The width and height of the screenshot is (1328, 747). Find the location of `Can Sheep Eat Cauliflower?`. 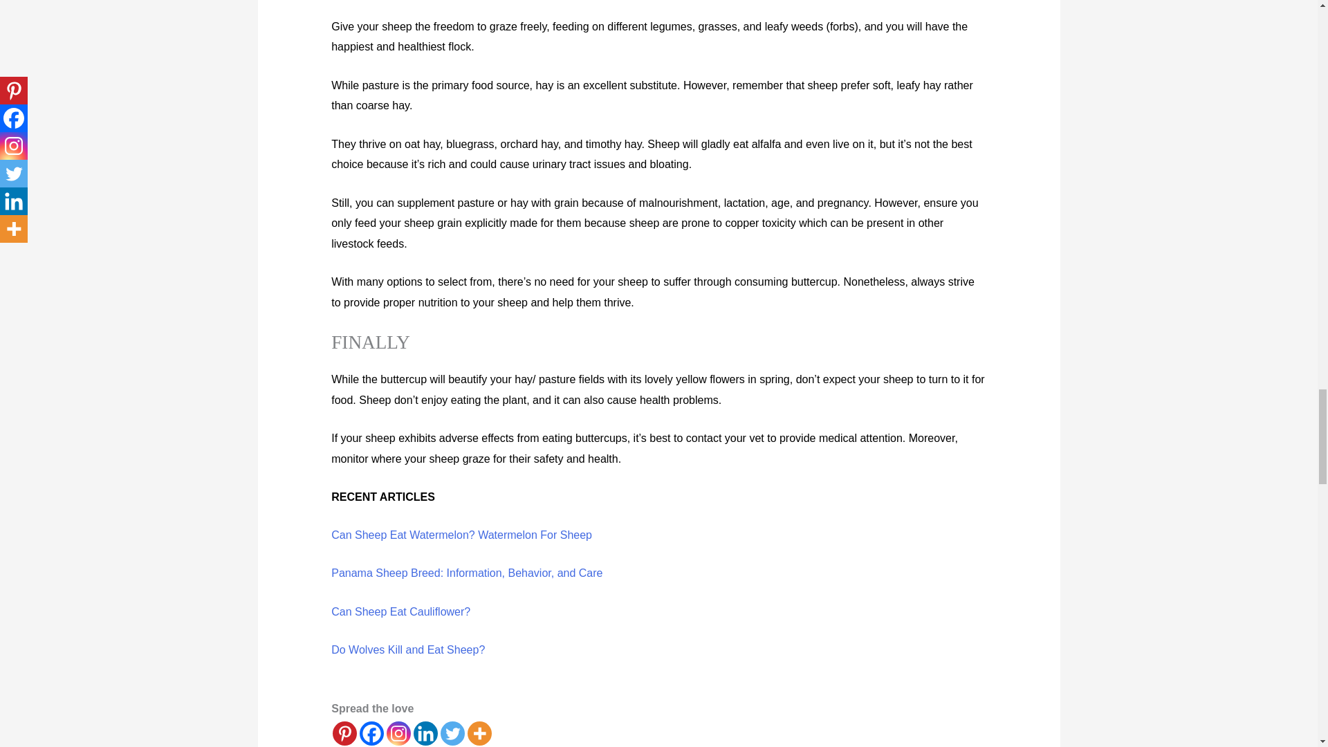

Can Sheep Eat Cauliflower? is located at coordinates (400, 611).